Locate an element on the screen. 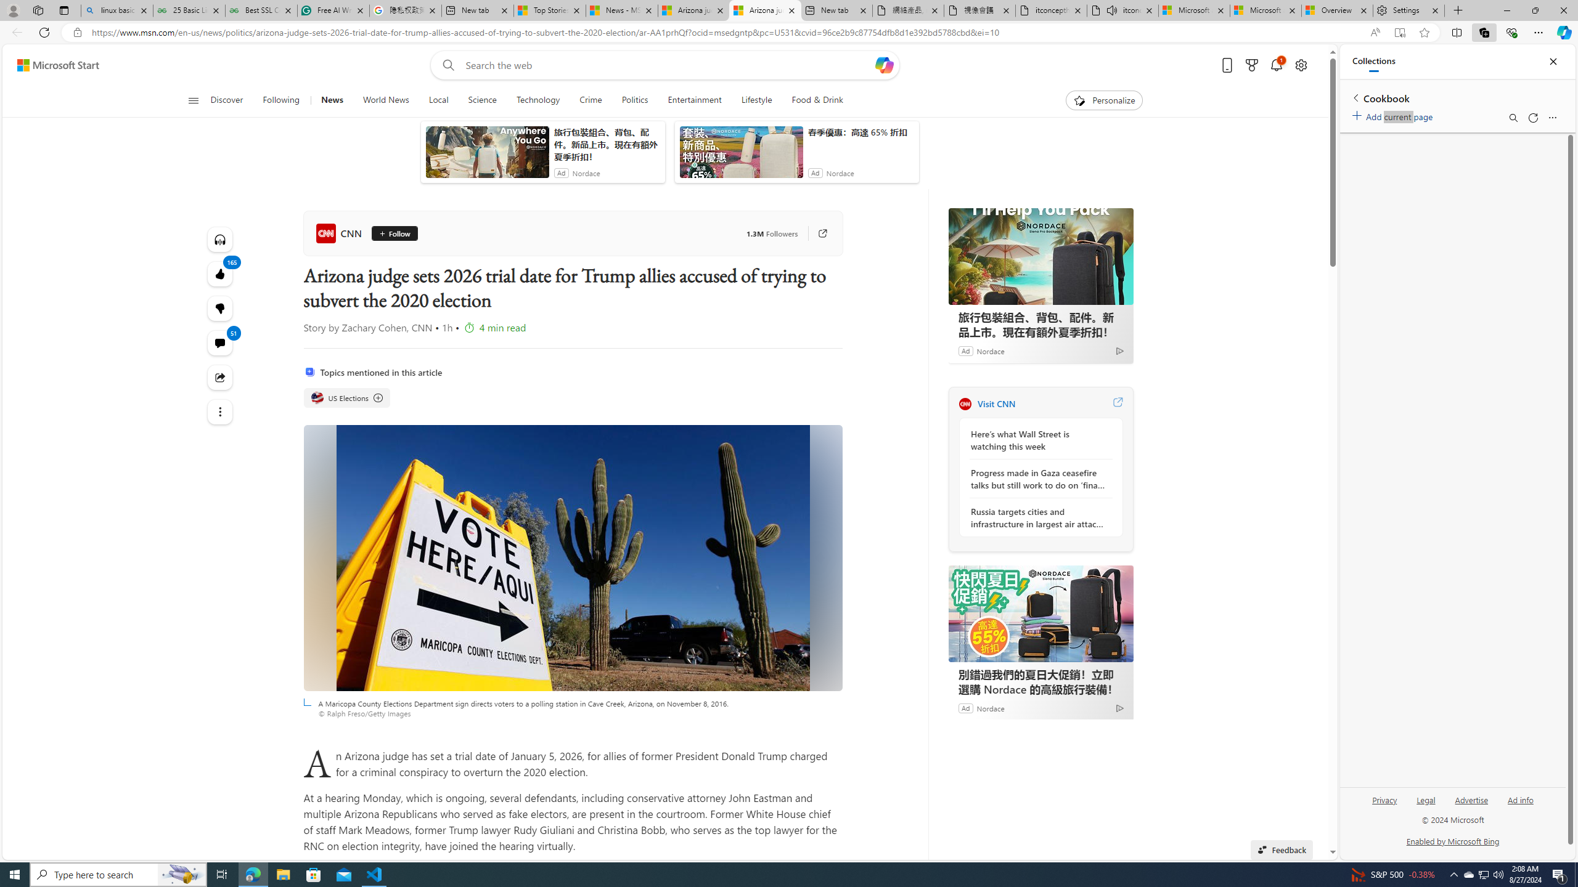 The width and height of the screenshot is (1578, 887). Personalize is located at coordinates (1105, 100).